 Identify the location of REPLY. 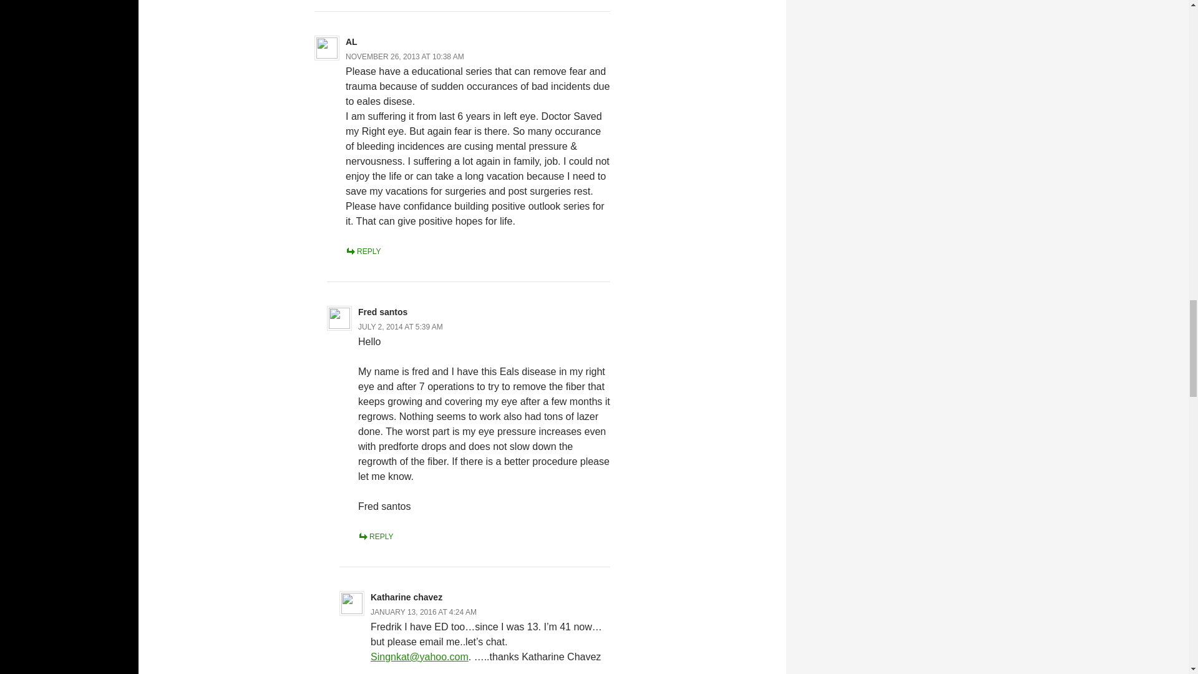
(376, 537).